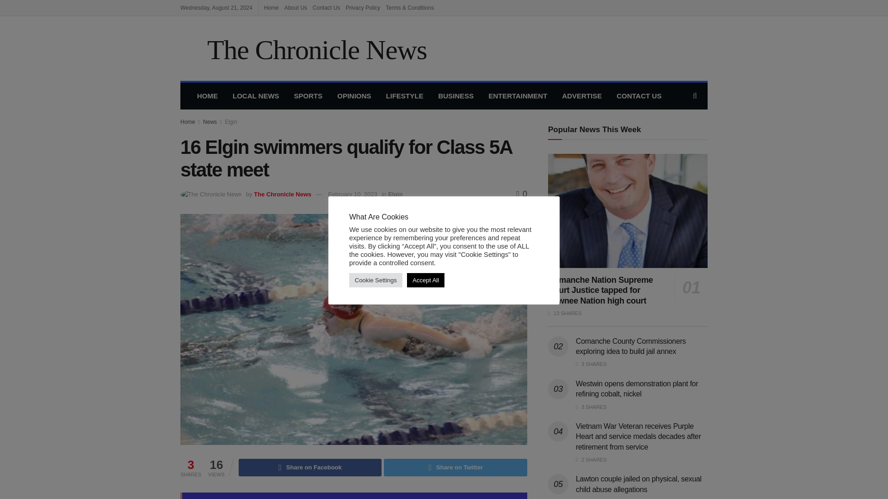 The width and height of the screenshot is (888, 499). What do you see at coordinates (363, 7) in the screenshot?
I see `Privacy Policy` at bounding box center [363, 7].